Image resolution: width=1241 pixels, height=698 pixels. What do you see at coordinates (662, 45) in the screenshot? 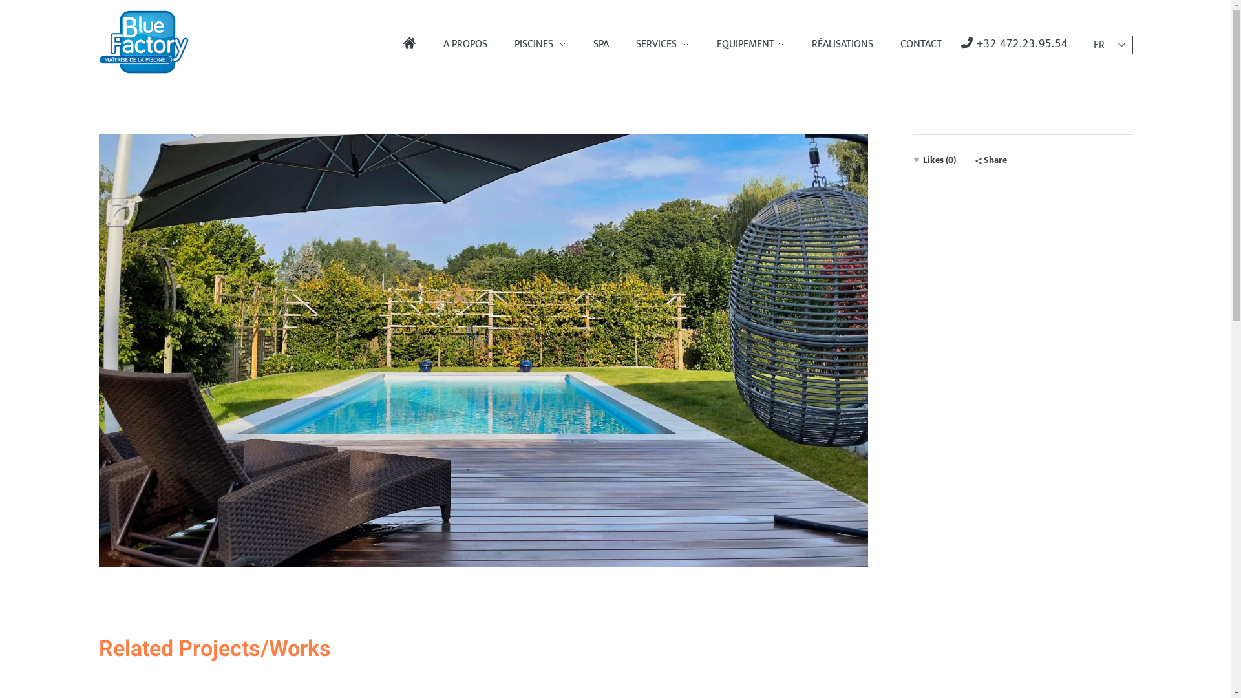
I see `SERVICES` at bounding box center [662, 45].